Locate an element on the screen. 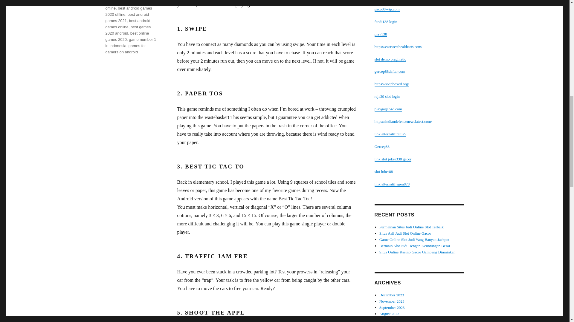  games for gamers on android is located at coordinates (125, 49).